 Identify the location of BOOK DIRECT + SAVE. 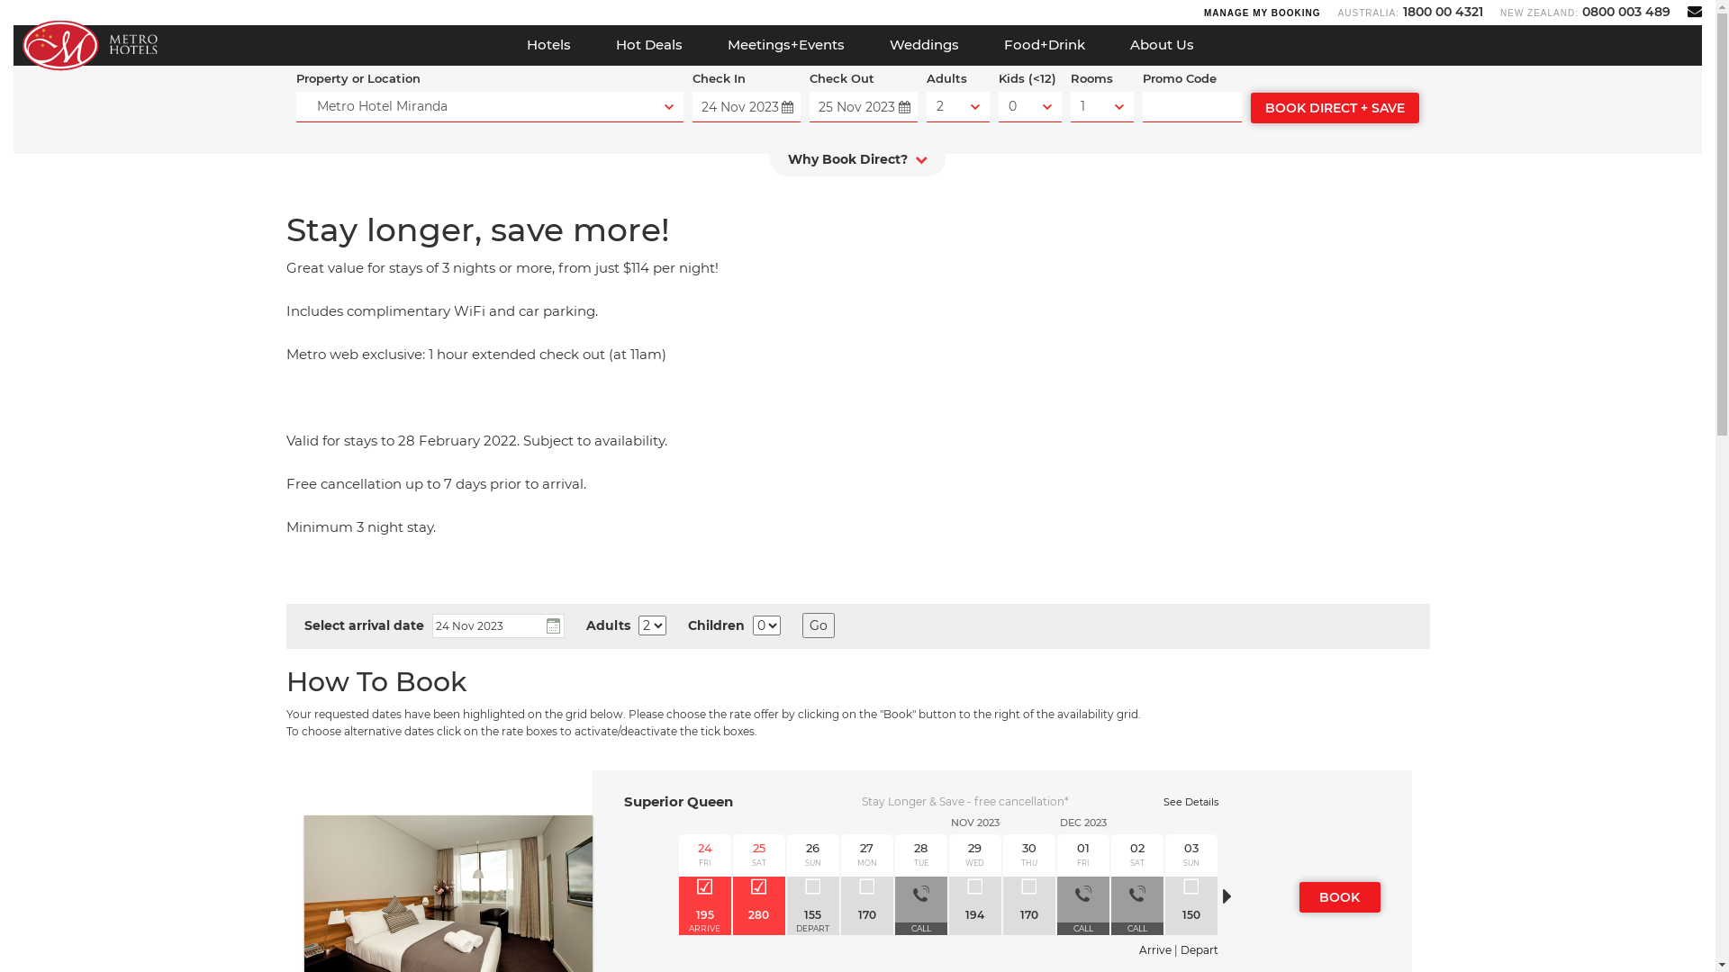
(1335, 108).